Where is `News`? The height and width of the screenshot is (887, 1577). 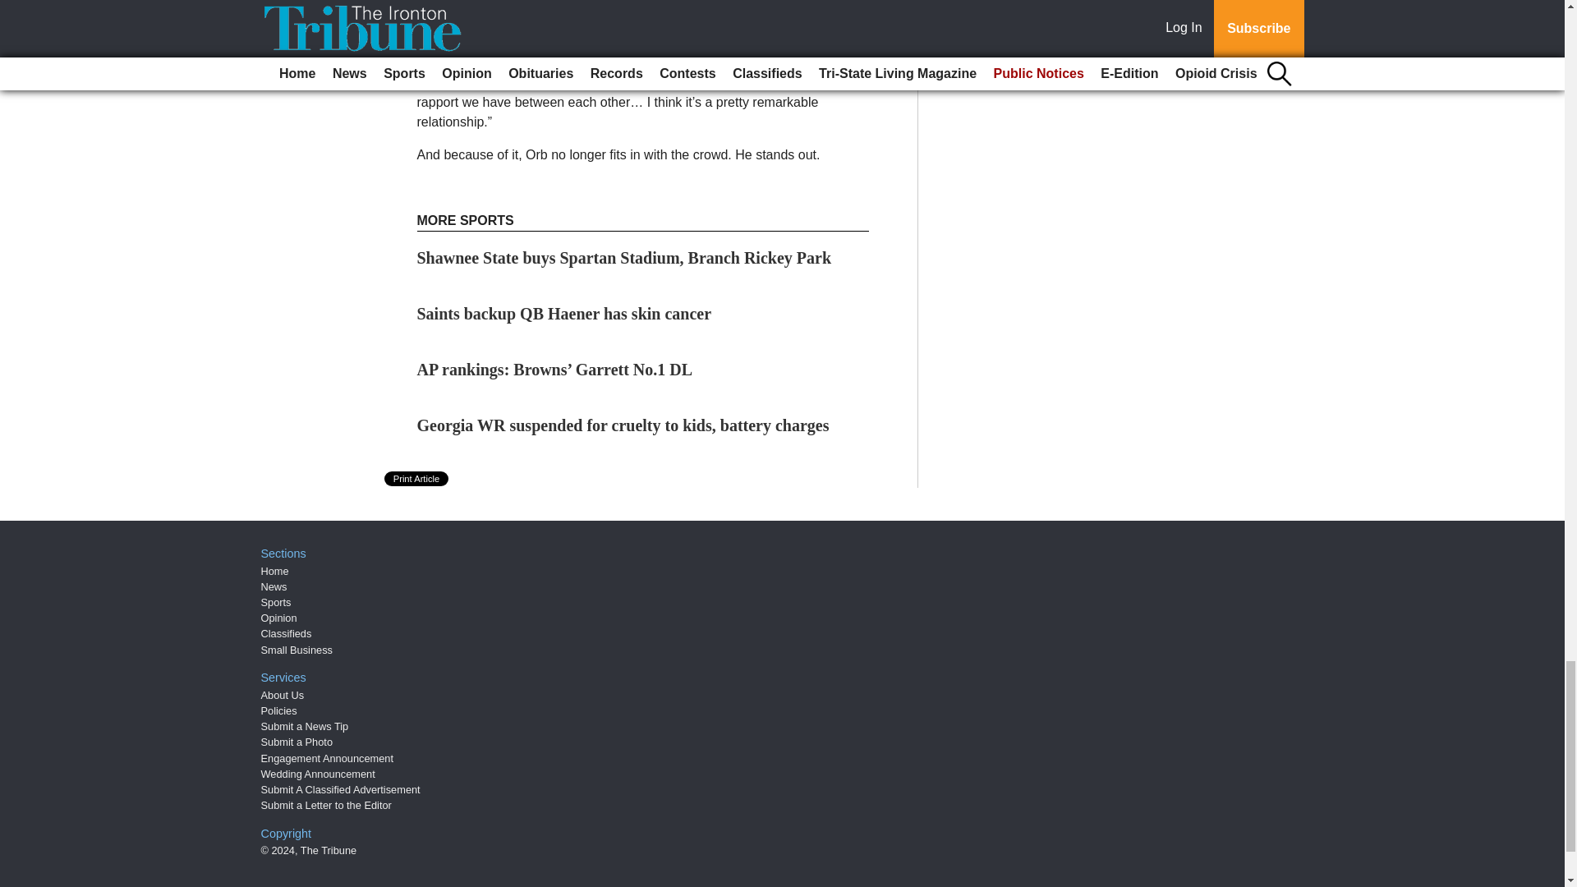 News is located at coordinates (274, 586).